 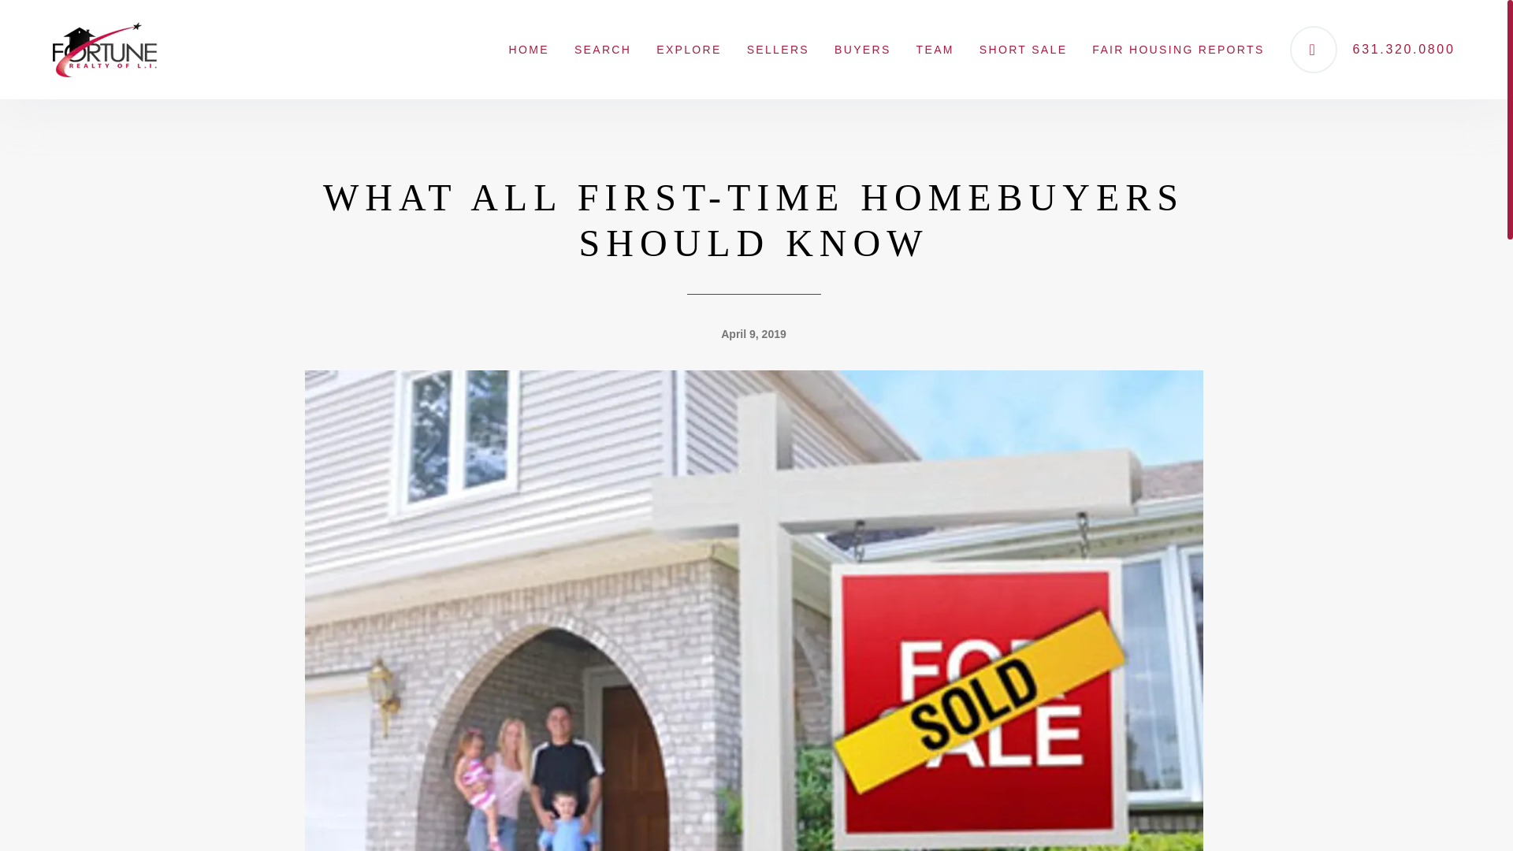 I want to click on SELLERS, so click(x=777, y=49).